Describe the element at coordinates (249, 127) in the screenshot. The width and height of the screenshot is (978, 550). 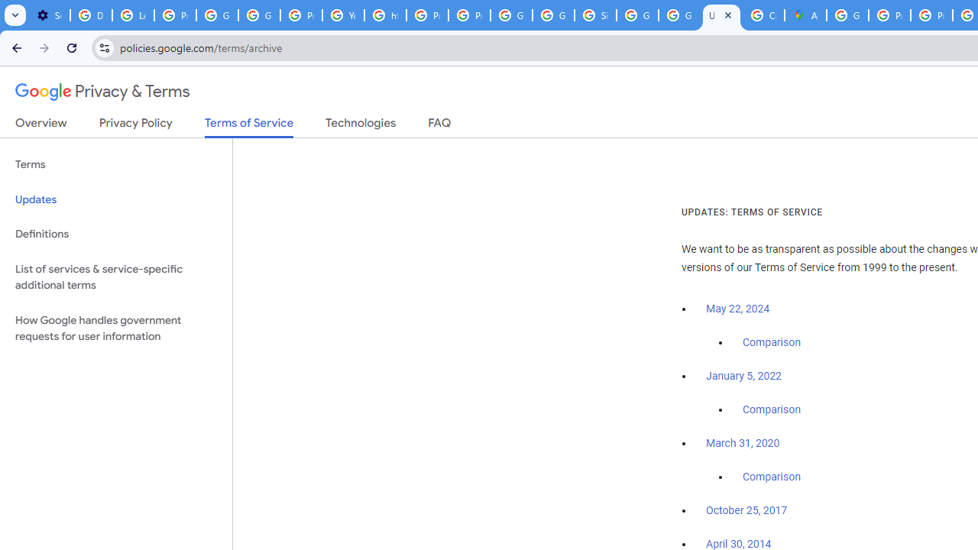
I see `Terms of Service` at that location.